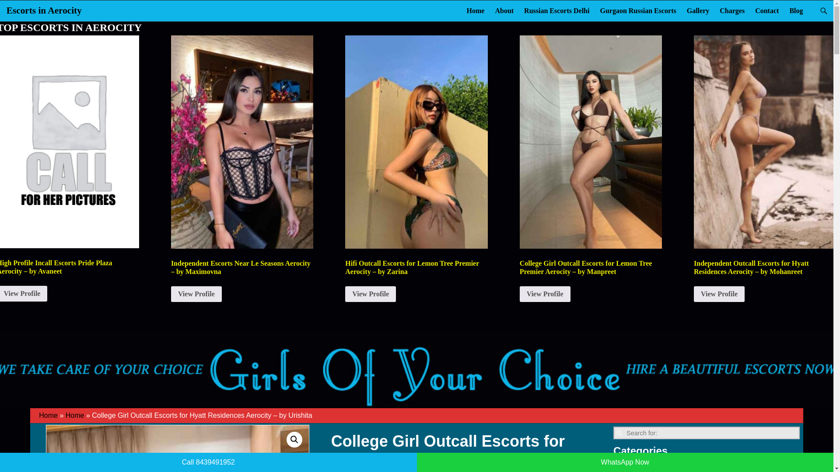 The image size is (840, 472). Describe the element at coordinates (796, 10) in the screenshot. I see `Blog` at that location.